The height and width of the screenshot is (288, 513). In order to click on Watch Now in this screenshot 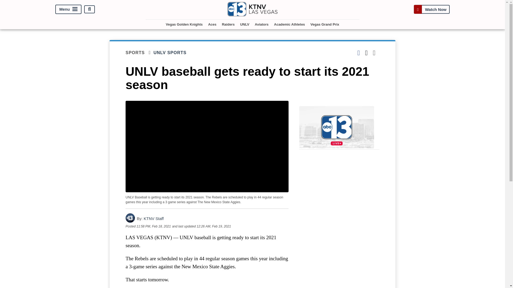, I will do `click(432, 9)`.